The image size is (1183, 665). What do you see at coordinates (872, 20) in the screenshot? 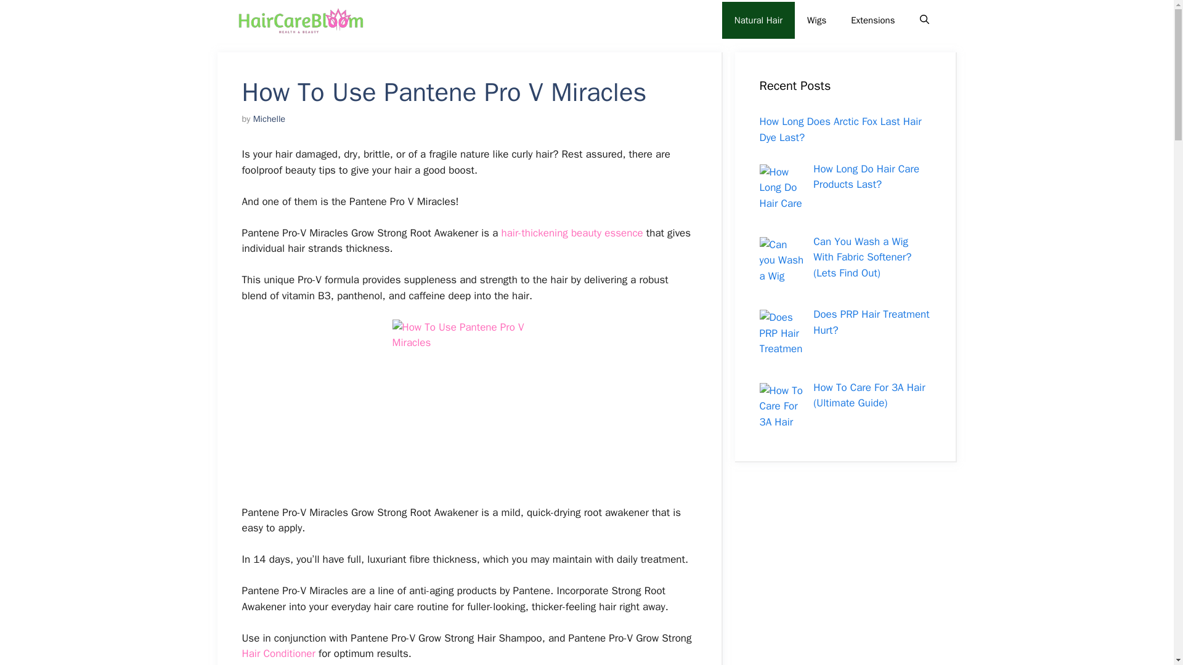
I see `Extensions` at bounding box center [872, 20].